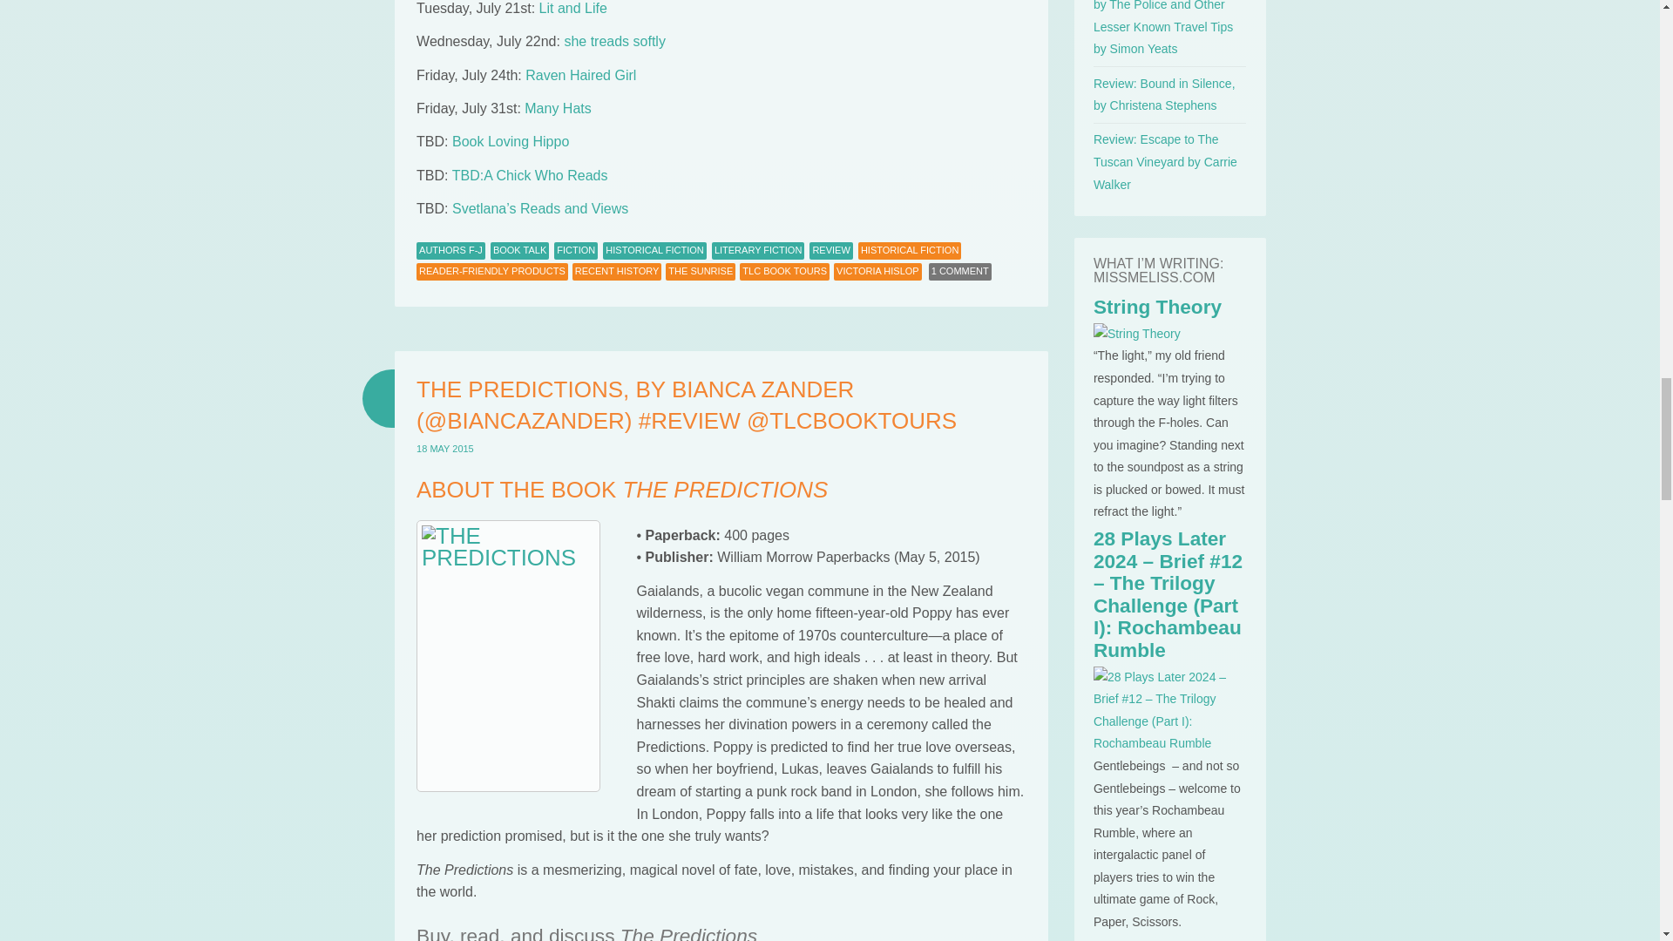 The width and height of the screenshot is (1673, 941). Describe the element at coordinates (444, 448) in the screenshot. I see `10:00` at that location.